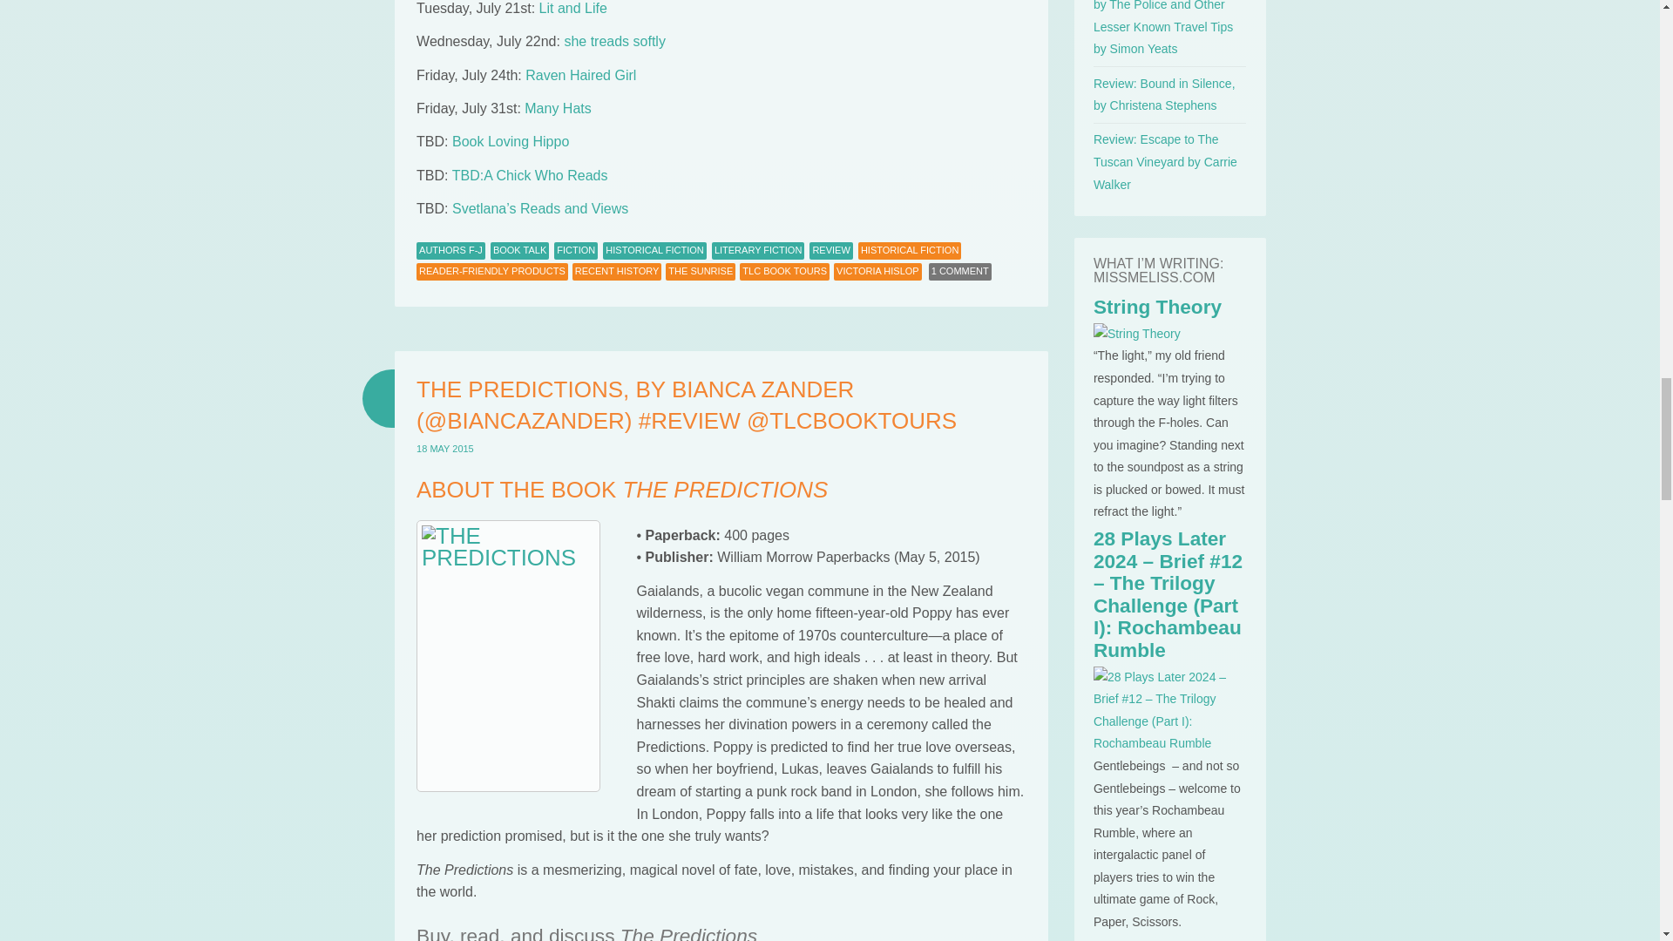 The width and height of the screenshot is (1673, 941). Describe the element at coordinates (444, 448) in the screenshot. I see `10:00` at that location.